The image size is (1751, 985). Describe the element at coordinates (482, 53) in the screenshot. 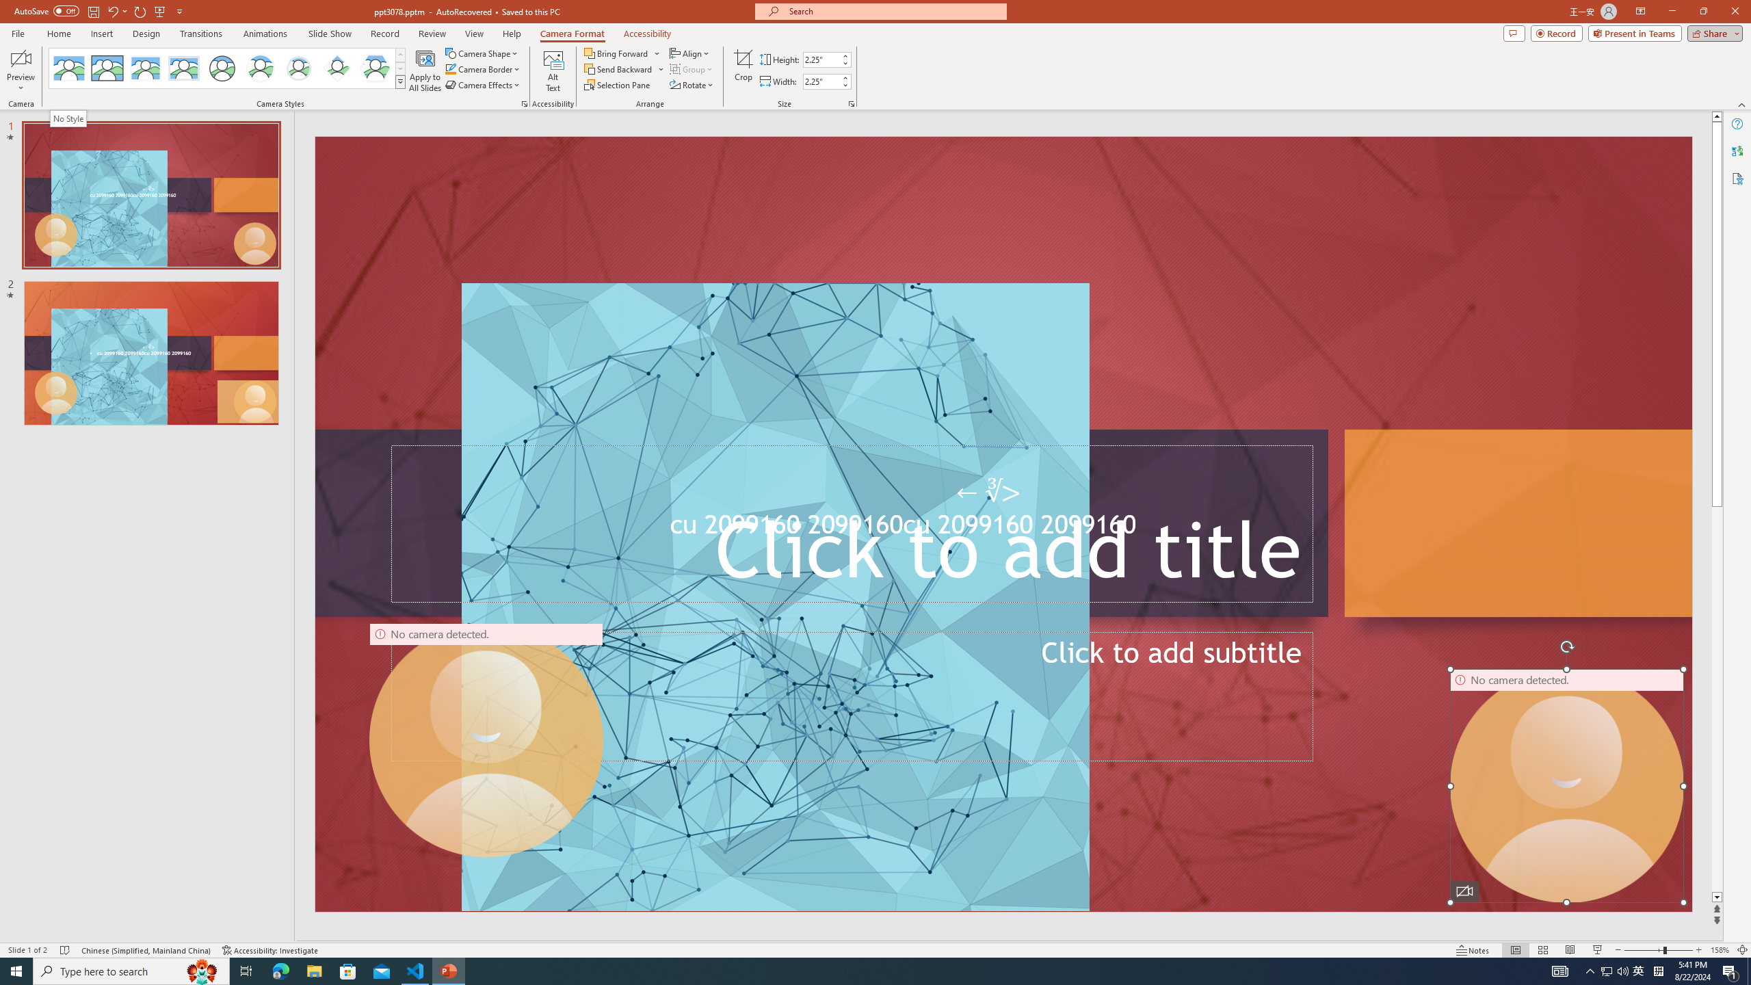

I see `Camera Shape` at that location.